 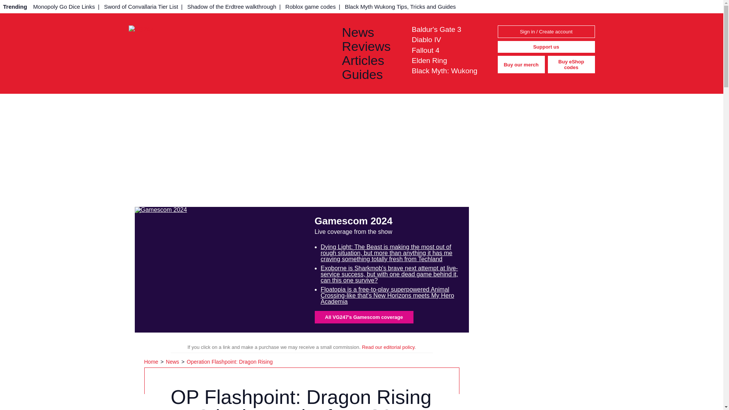 I want to click on Buy our merch, so click(x=521, y=65).